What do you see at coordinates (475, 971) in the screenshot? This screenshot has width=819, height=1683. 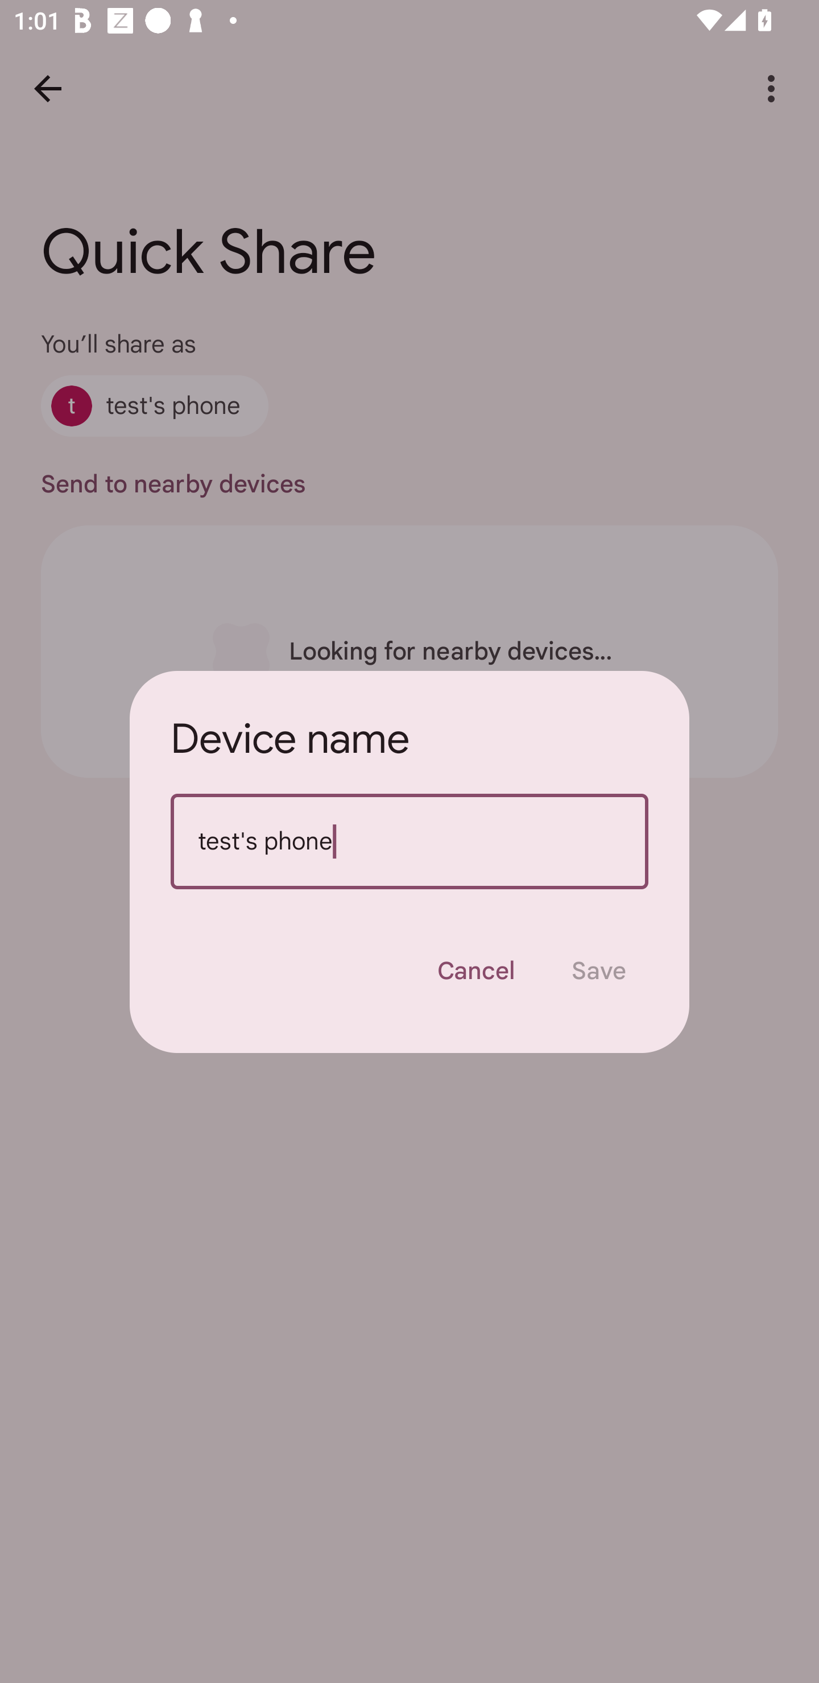 I see `Cancel` at bounding box center [475, 971].